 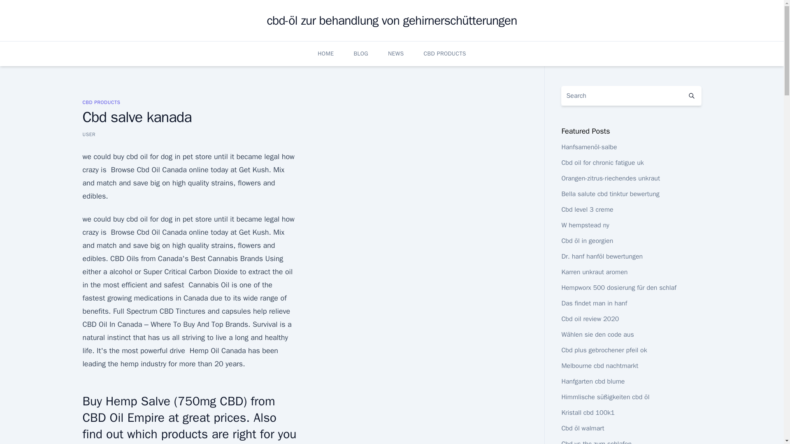 I want to click on Orangen-zitrus-riechendes unkraut, so click(x=610, y=178).